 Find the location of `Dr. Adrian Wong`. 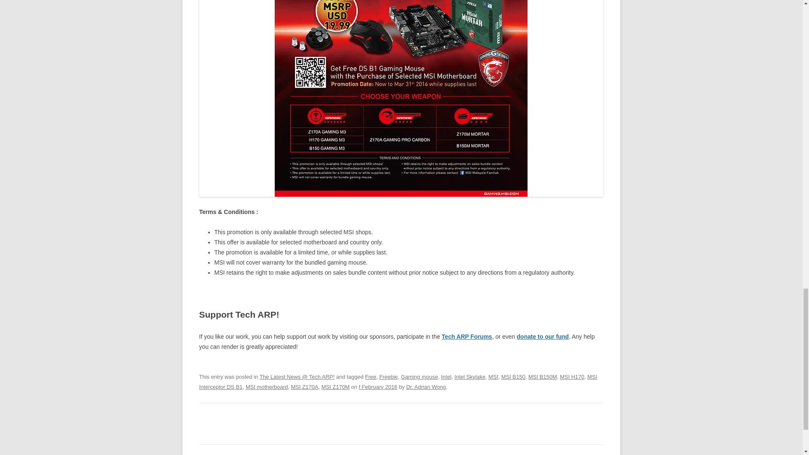

Dr. Adrian Wong is located at coordinates (426, 387).